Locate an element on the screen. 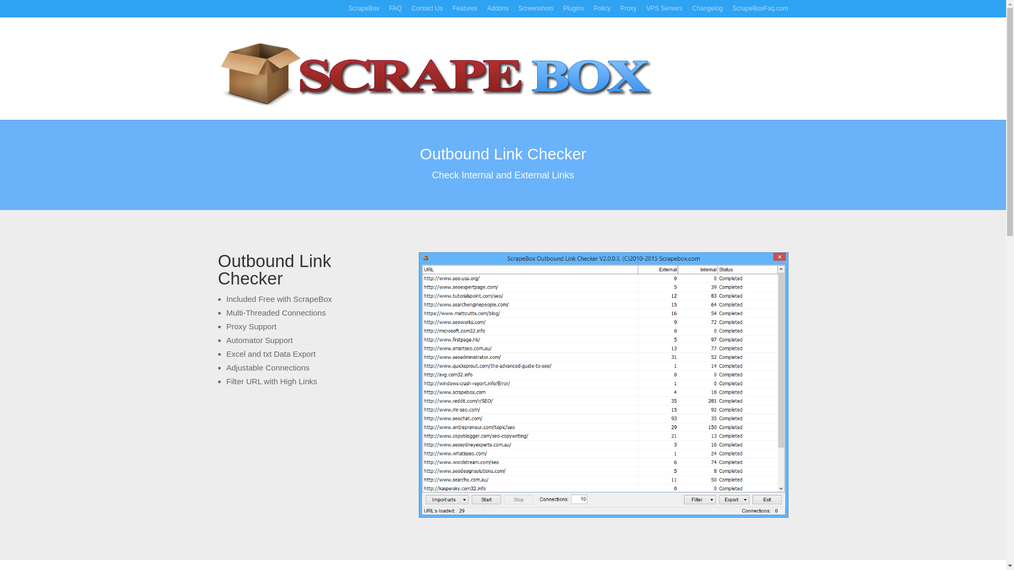 This screenshot has height=570, width=1014. Contact Us is located at coordinates (427, 11).